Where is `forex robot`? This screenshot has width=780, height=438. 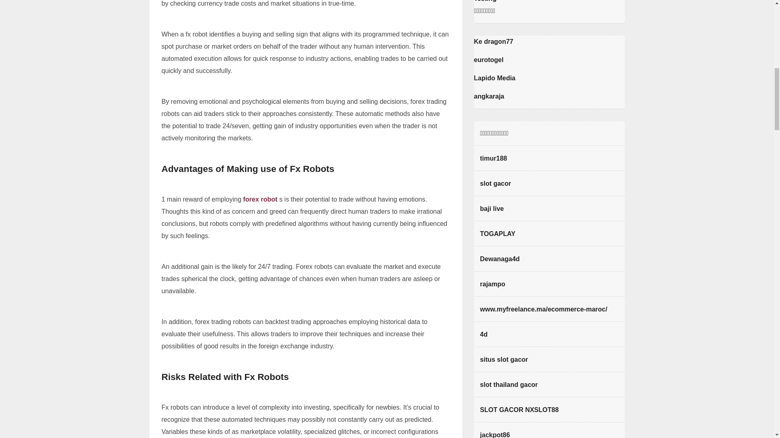
forex robot is located at coordinates (260, 199).